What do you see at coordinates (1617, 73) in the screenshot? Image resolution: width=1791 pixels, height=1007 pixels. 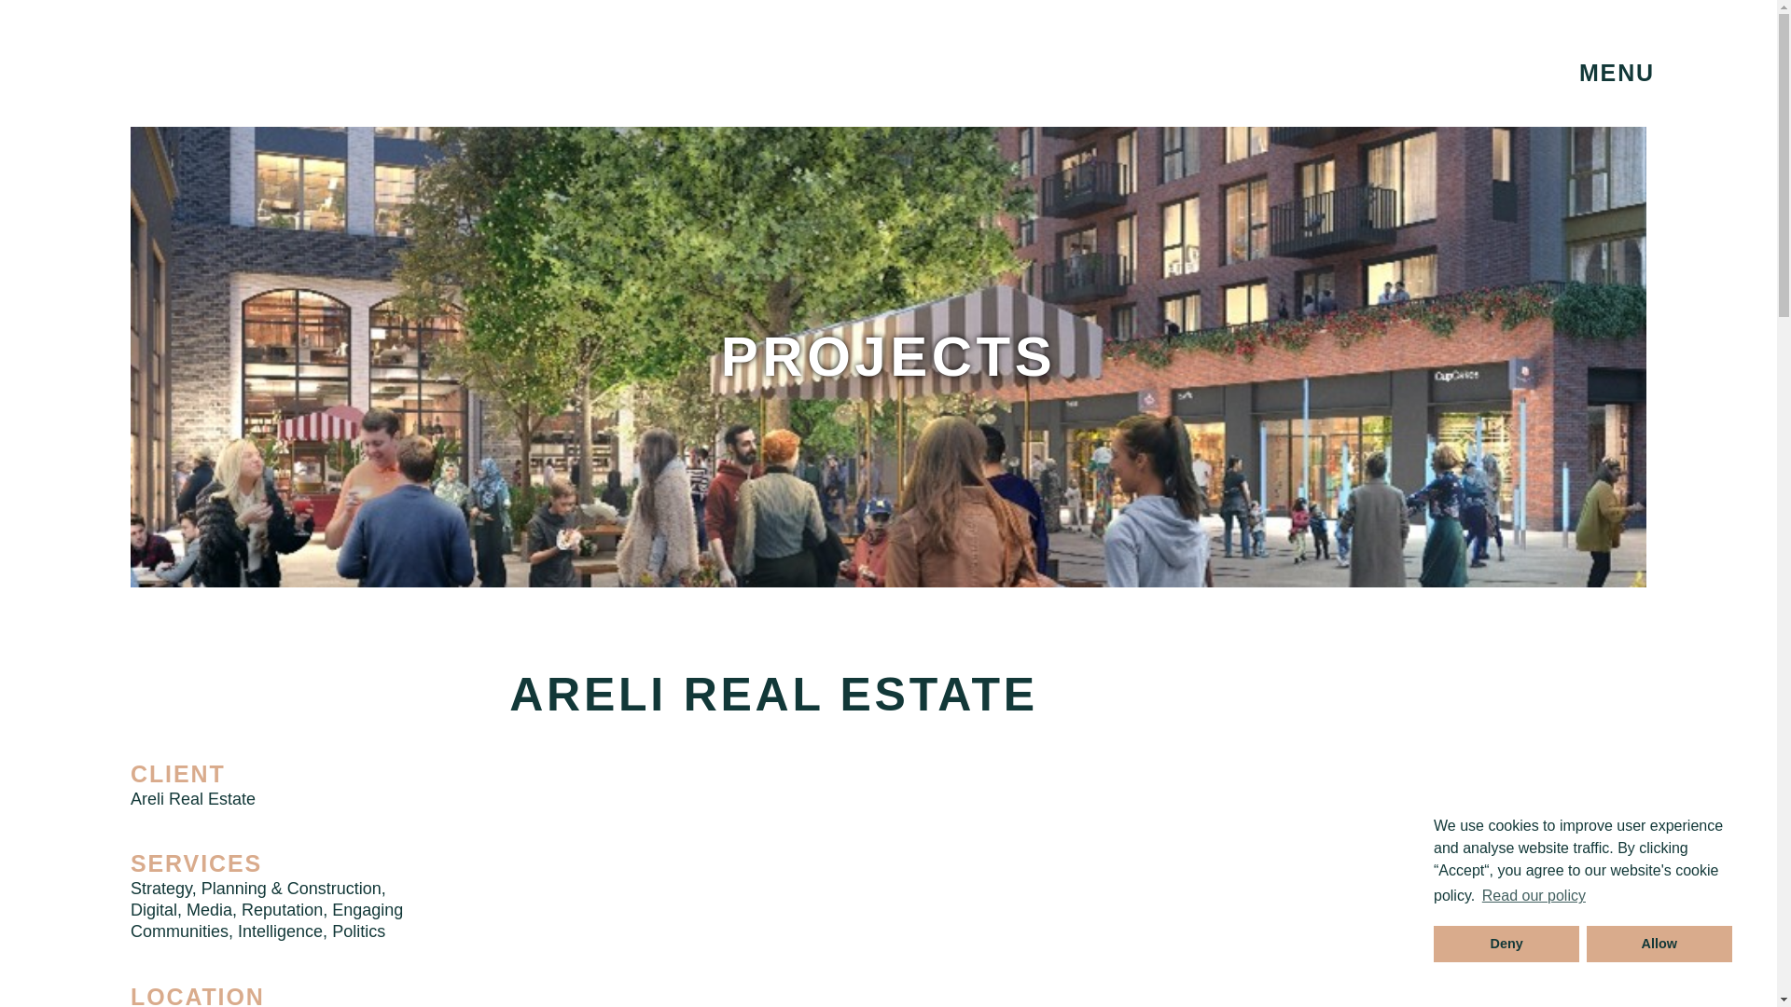 I see `MENU` at bounding box center [1617, 73].